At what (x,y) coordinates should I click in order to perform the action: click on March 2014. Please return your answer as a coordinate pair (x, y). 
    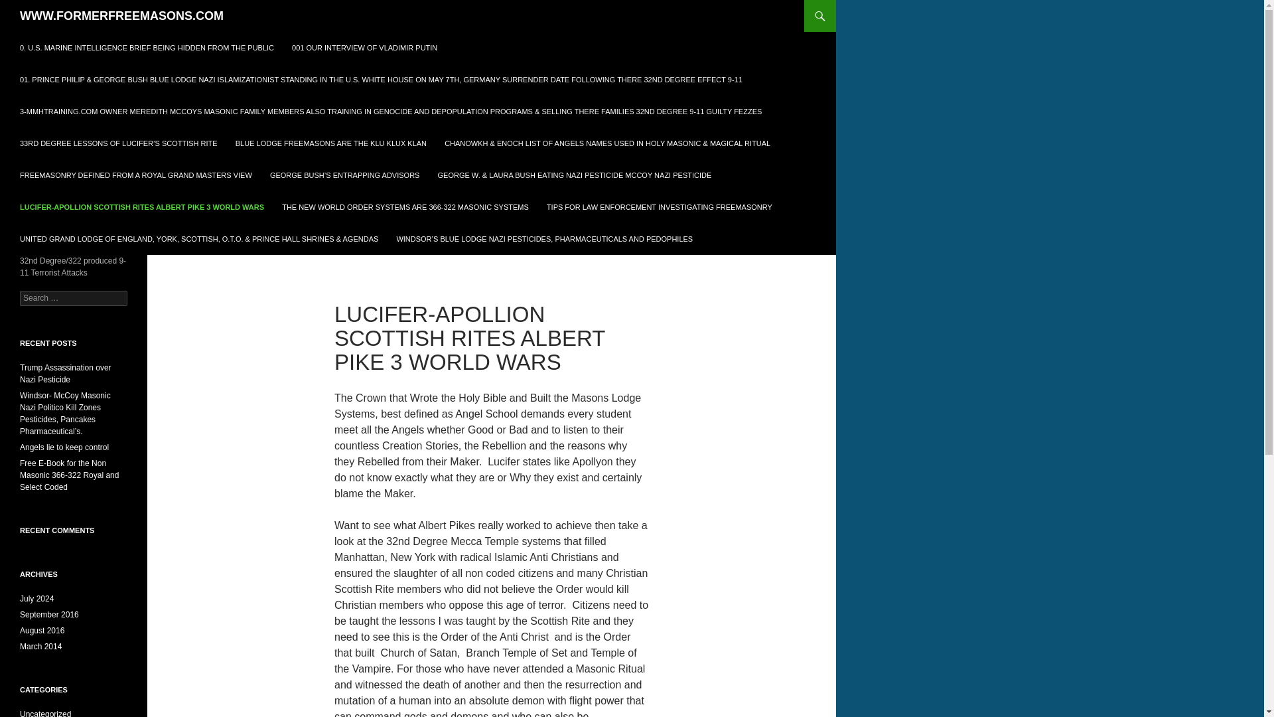
    Looking at the image, I should click on (40, 646).